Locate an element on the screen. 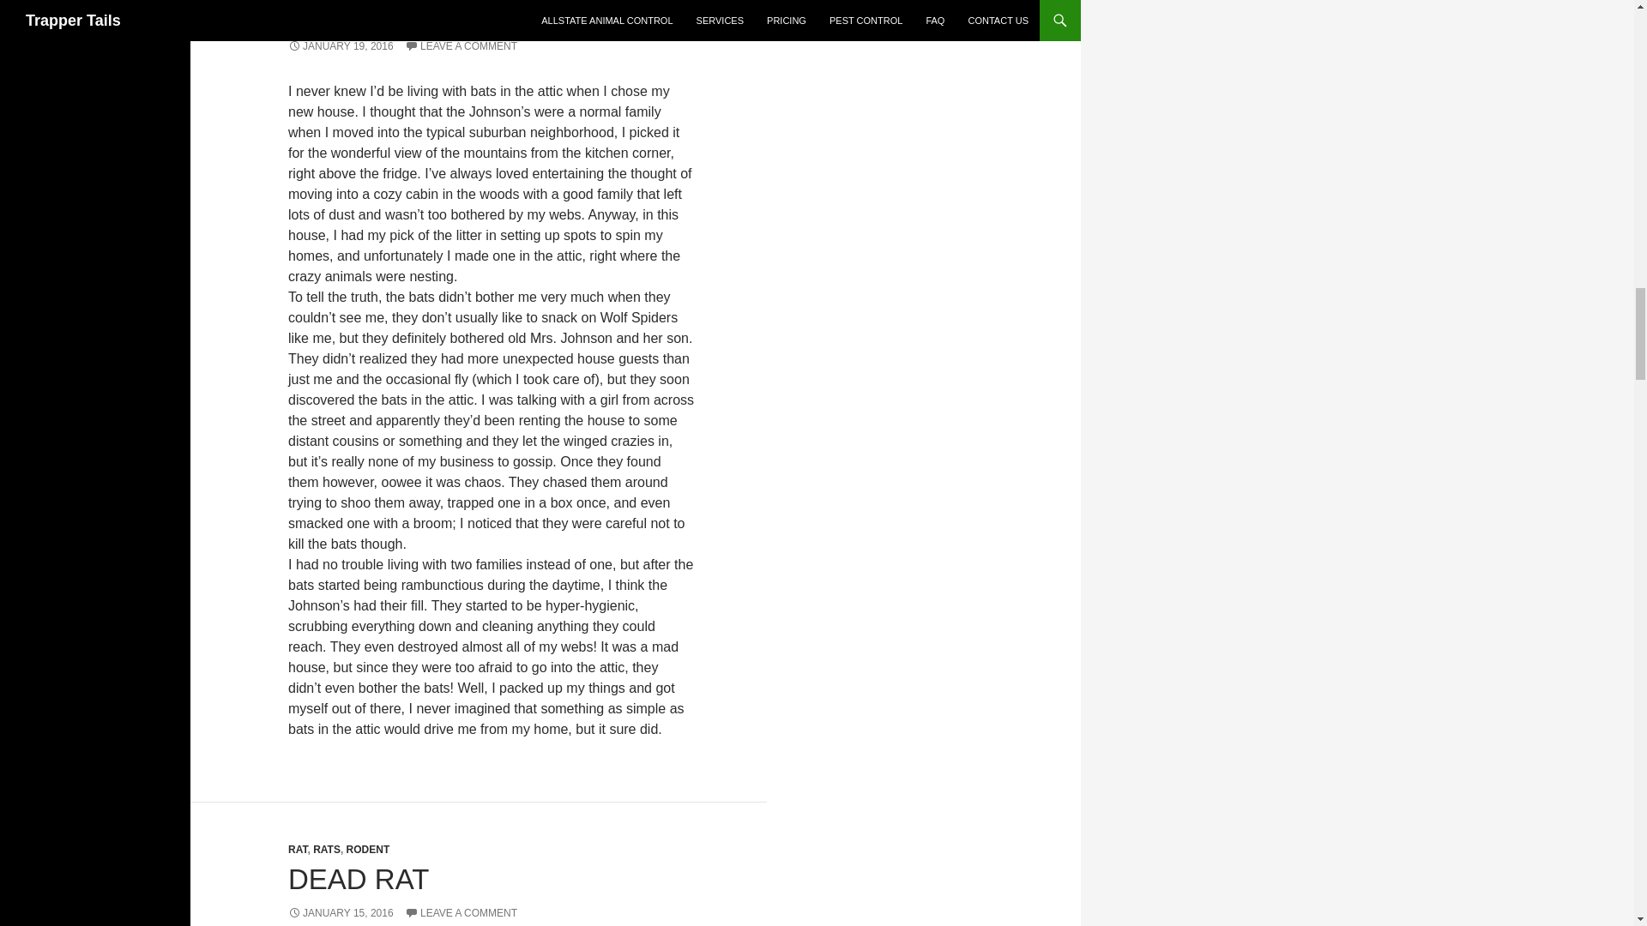 Image resolution: width=1647 pixels, height=926 pixels. RAT is located at coordinates (297, 849).